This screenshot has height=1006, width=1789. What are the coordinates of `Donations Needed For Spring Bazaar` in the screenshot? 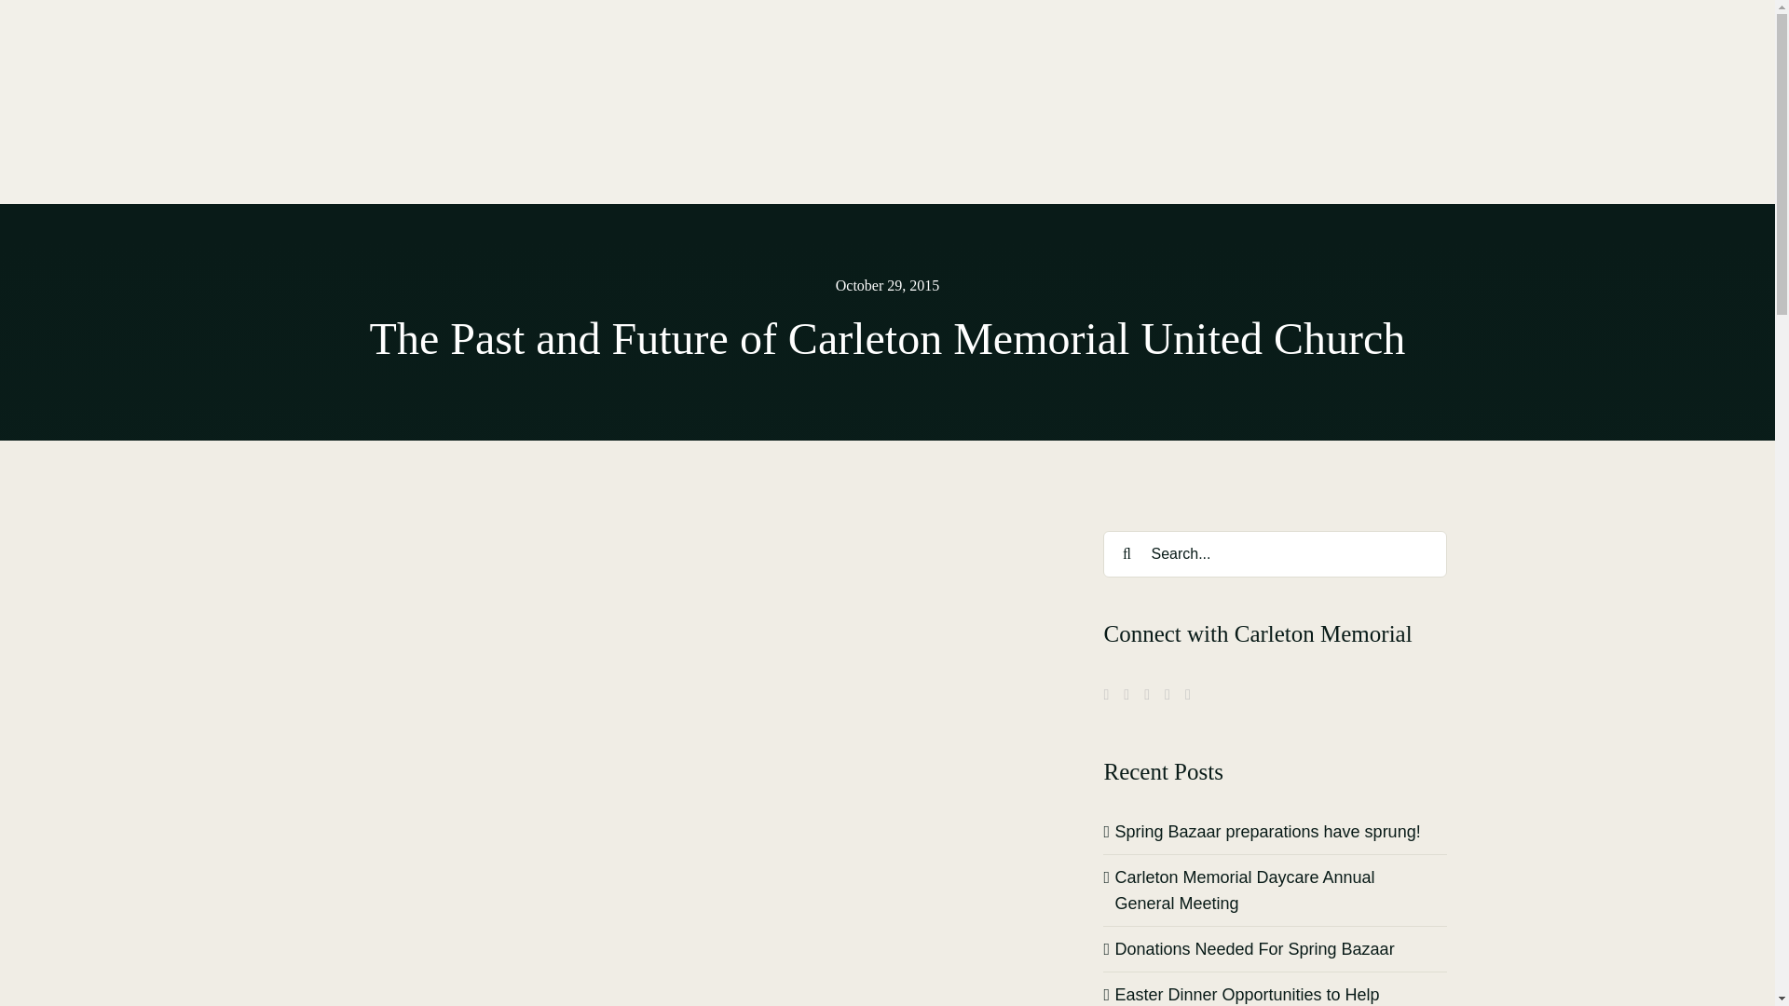 It's located at (1254, 948).